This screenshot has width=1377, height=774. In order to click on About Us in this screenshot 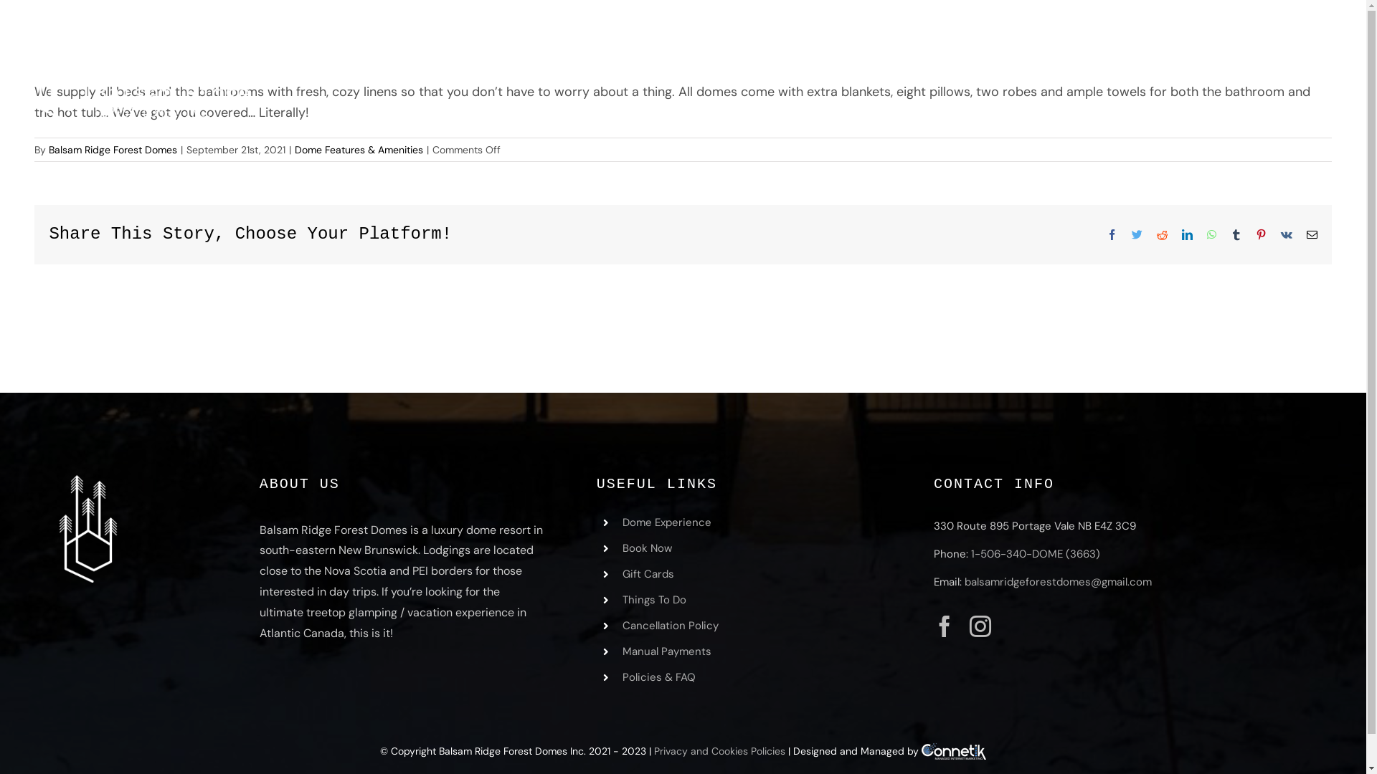, I will do `click(1211, 33)`.